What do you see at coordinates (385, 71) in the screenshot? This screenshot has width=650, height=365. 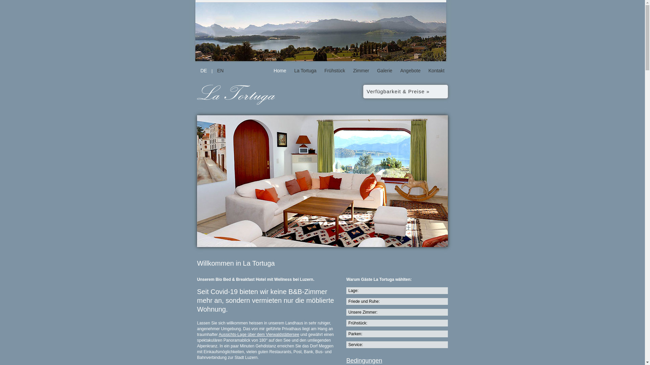 I see `Galerie` at bounding box center [385, 71].